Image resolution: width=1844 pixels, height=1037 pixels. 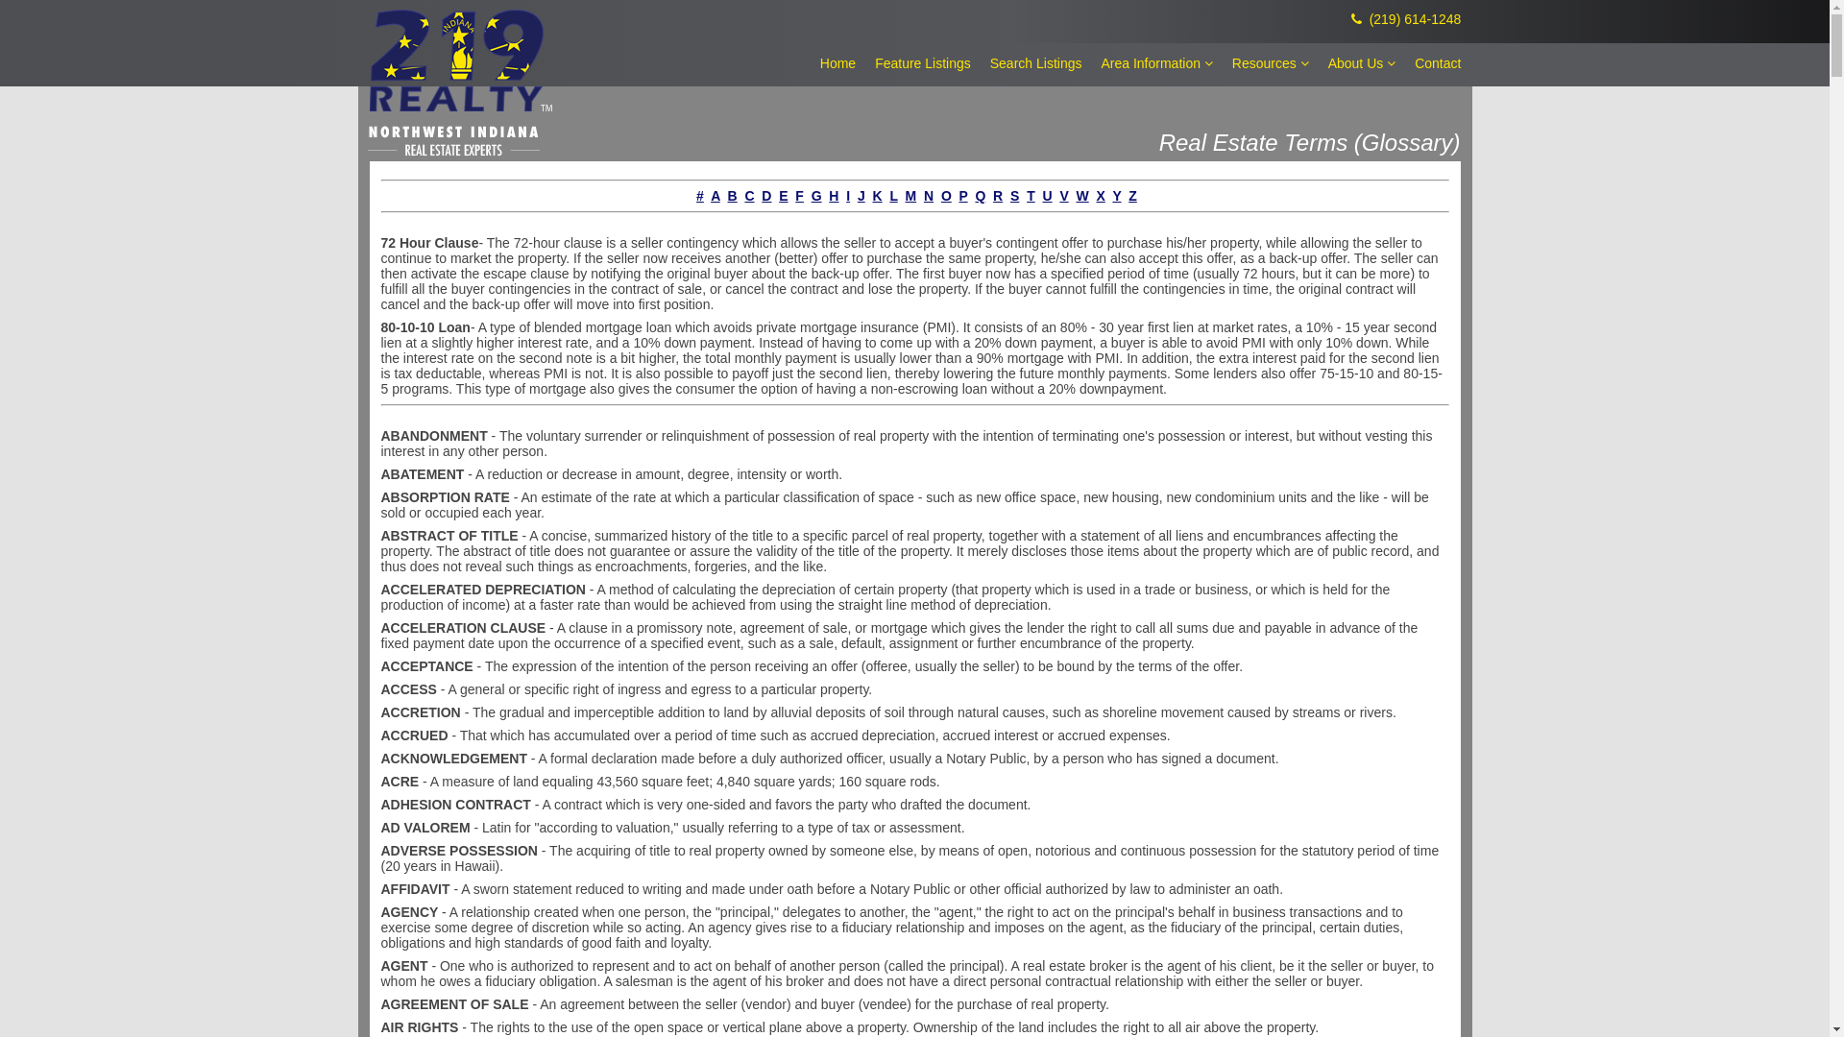 I want to click on Resources, so click(x=1271, y=63).